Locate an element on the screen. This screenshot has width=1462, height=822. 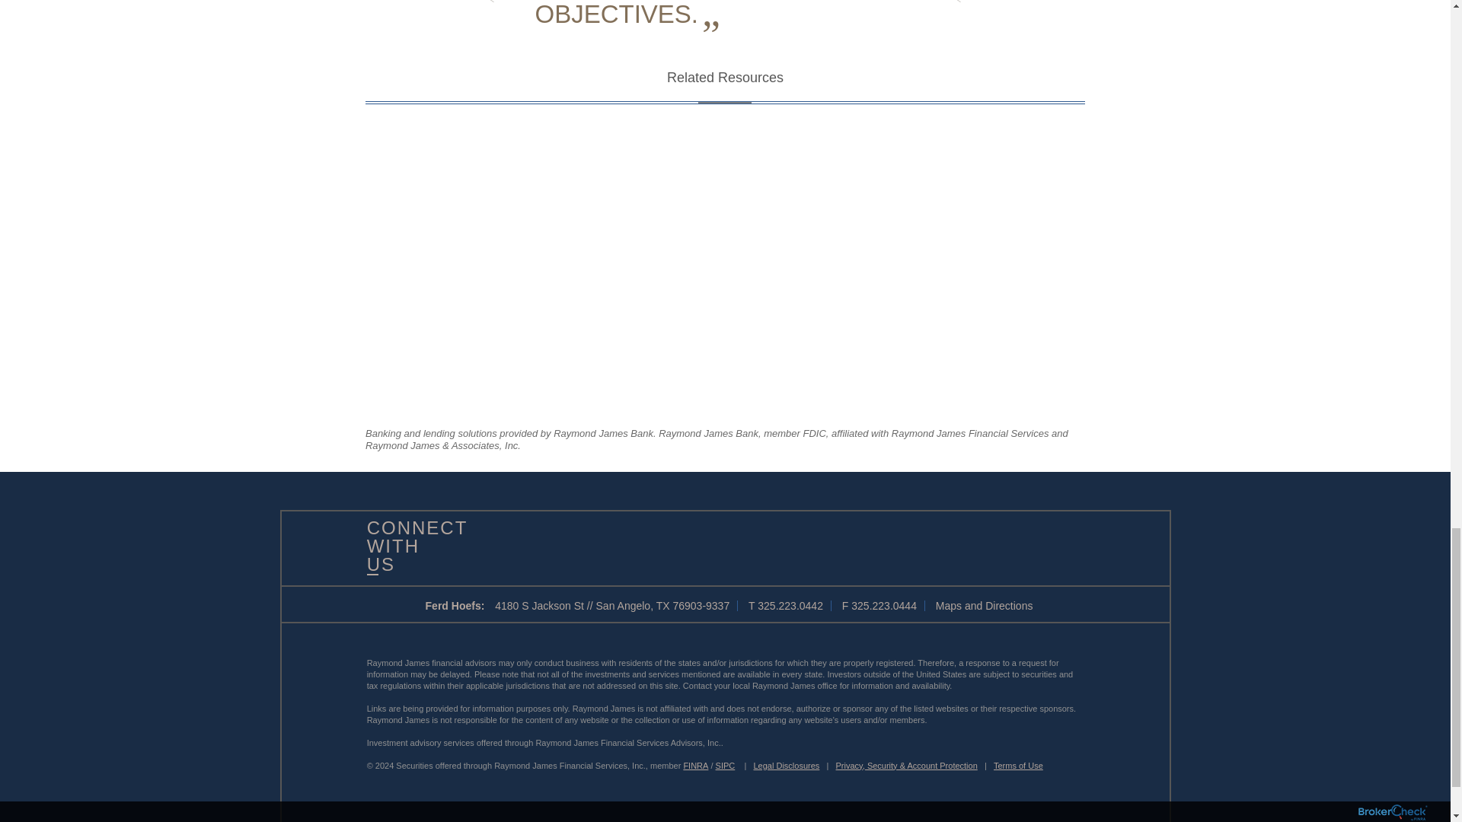
Terms of Use is located at coordinates (1019, 766).